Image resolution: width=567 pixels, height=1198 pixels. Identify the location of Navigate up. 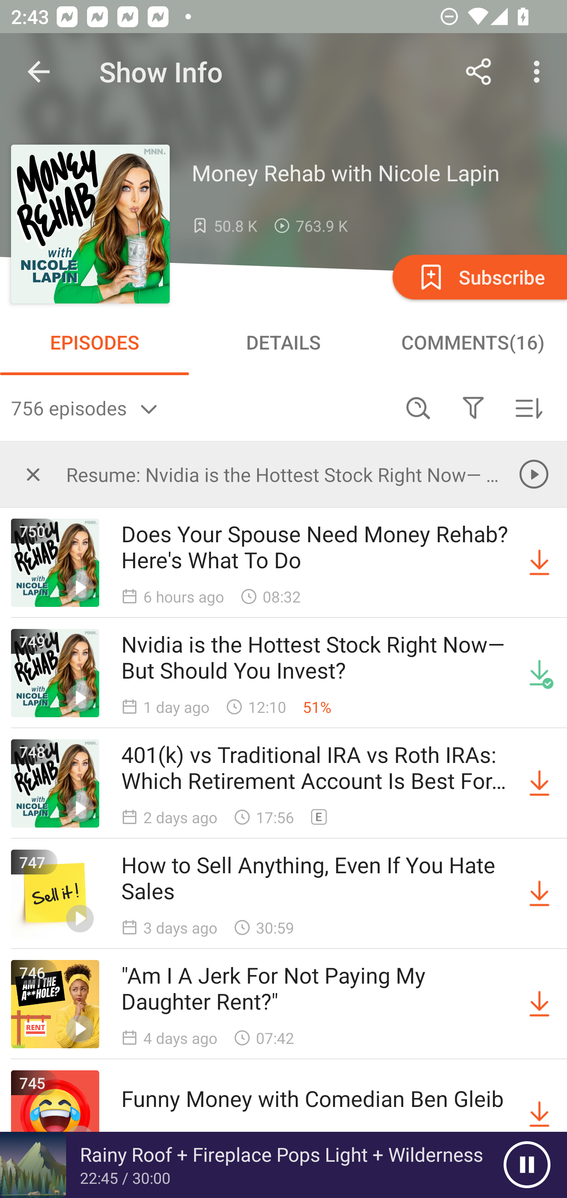
(39, 72).